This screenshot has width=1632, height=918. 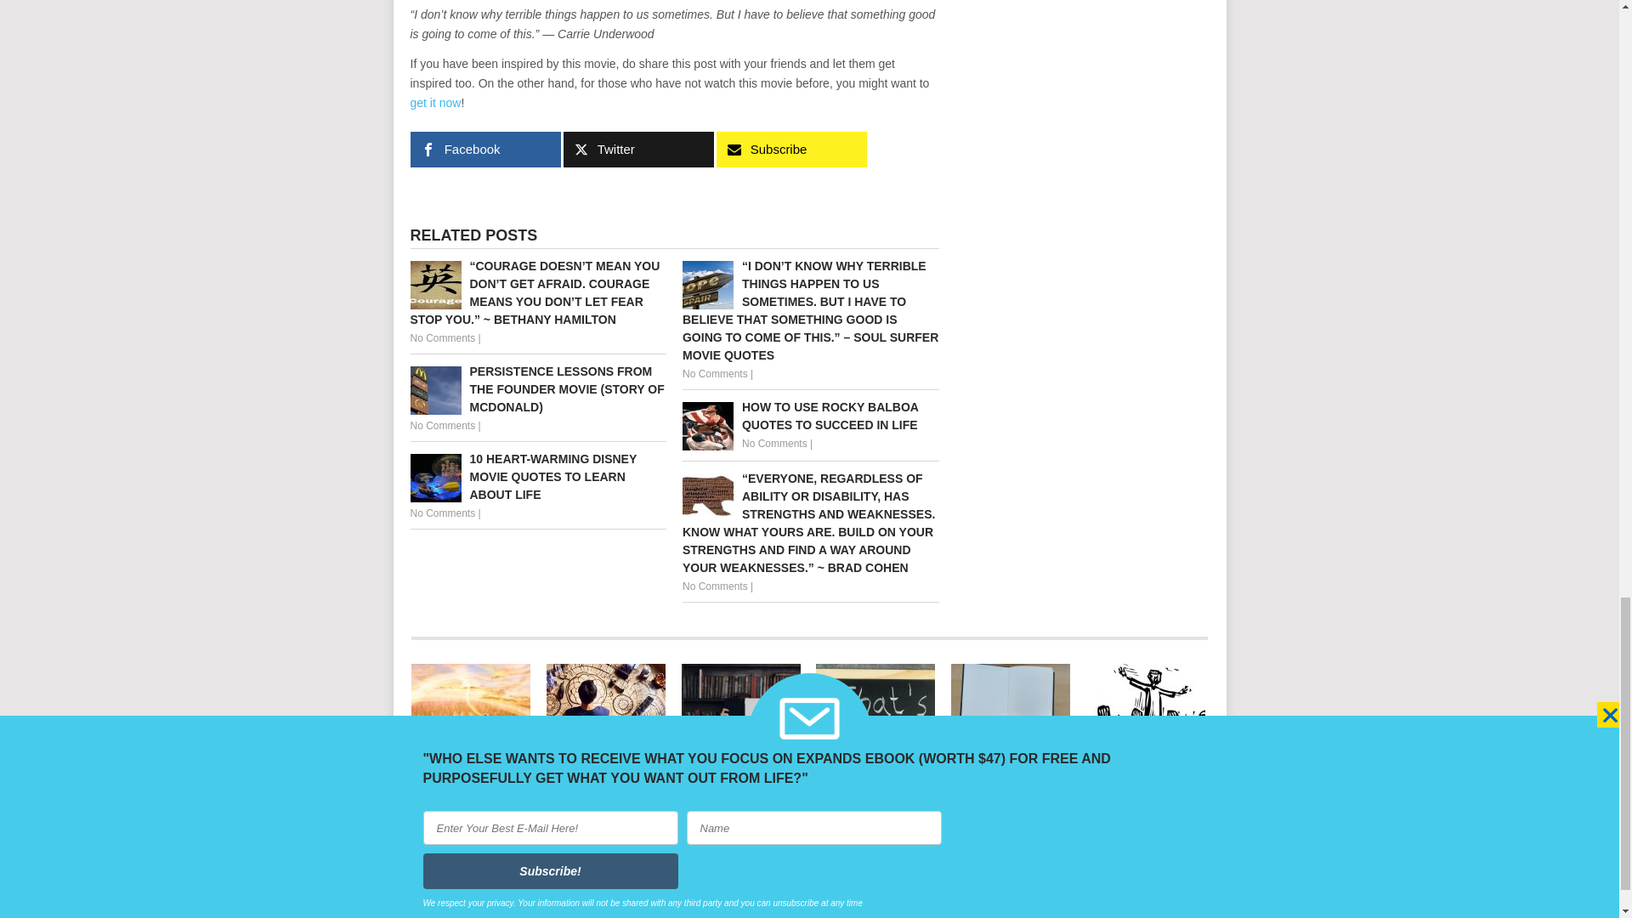 What do you see at coordinates (434, 102) in the screenshot?
I see `get it now` at bounding box center [434, 102].